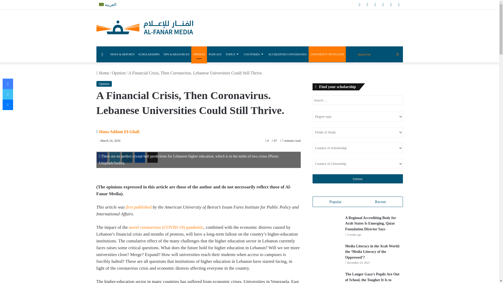 The width and height of the screenshot is (503, 283). What do you see at coordinates (152, 157) in the screenshot?
I see `Share via Email` at bounding box center [152, 157].